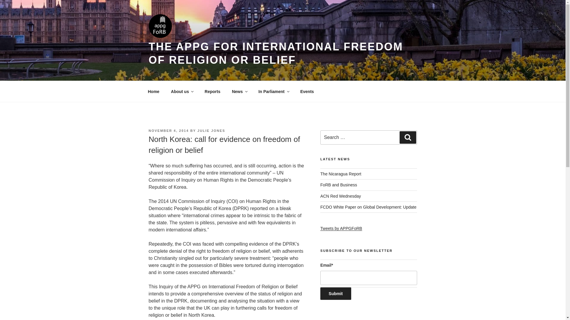 This screenshot has height=320, width=570. Describe the element at coordinates (168, 131) in the screenshot. I see `NOVEMBER 4, 2014` at that location.